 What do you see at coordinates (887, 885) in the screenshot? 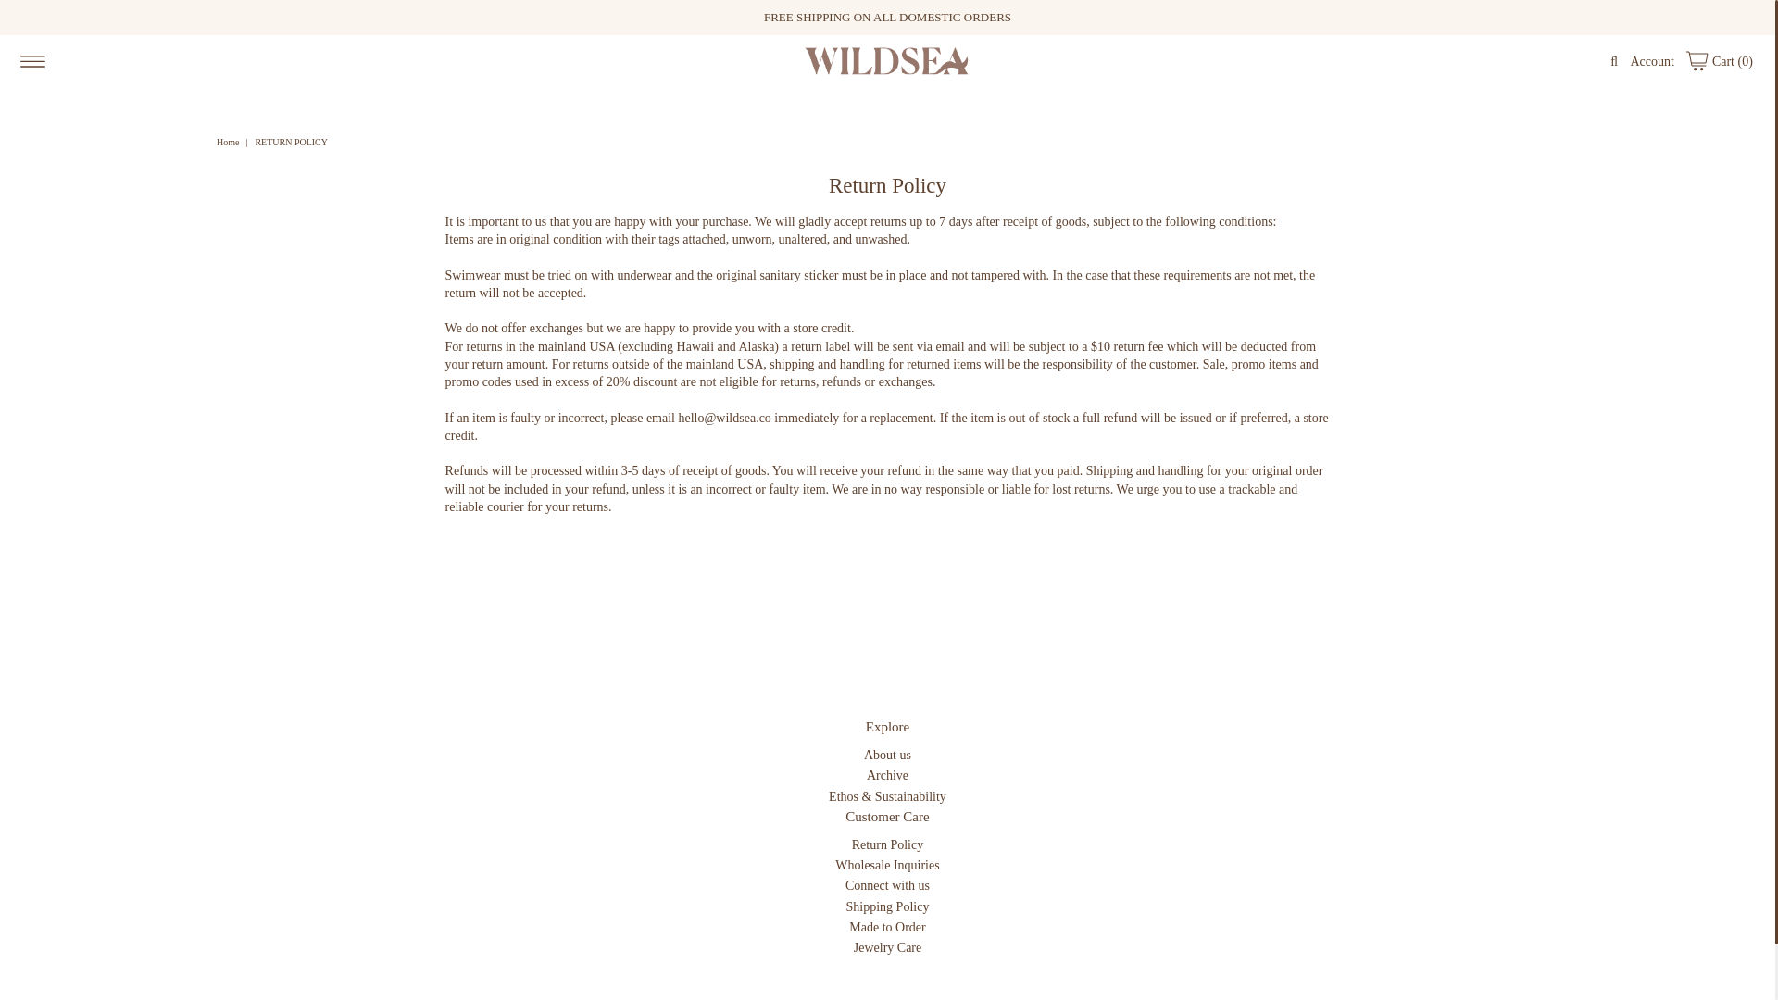
I see `Connect with us` at bounding box center [887, 885].